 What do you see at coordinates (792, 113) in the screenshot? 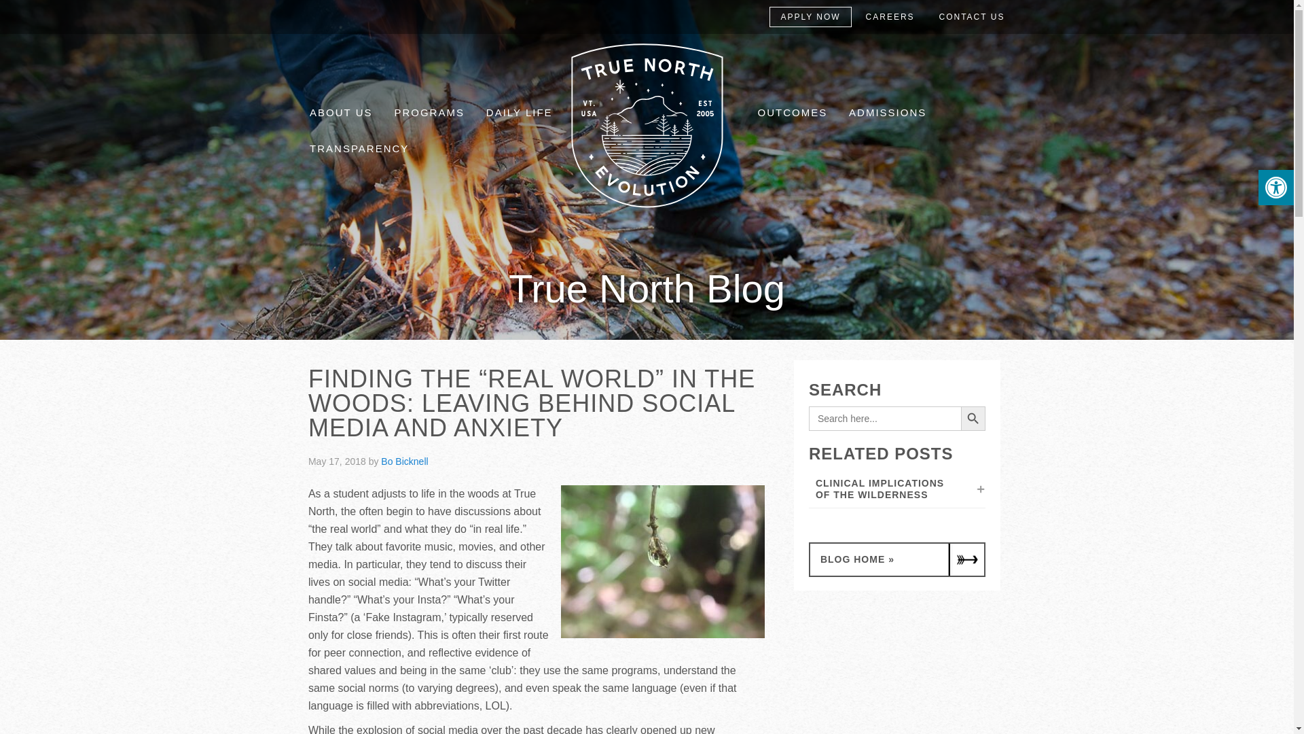
I see `OUTCOMES` at bounding box center [792, 113].